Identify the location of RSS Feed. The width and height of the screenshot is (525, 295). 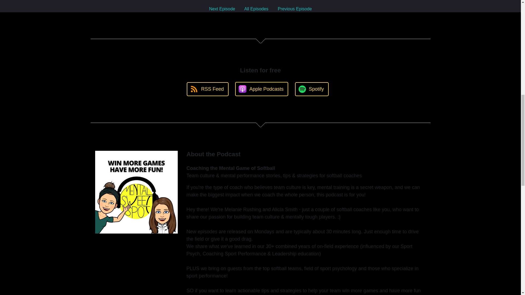
(208, 89).